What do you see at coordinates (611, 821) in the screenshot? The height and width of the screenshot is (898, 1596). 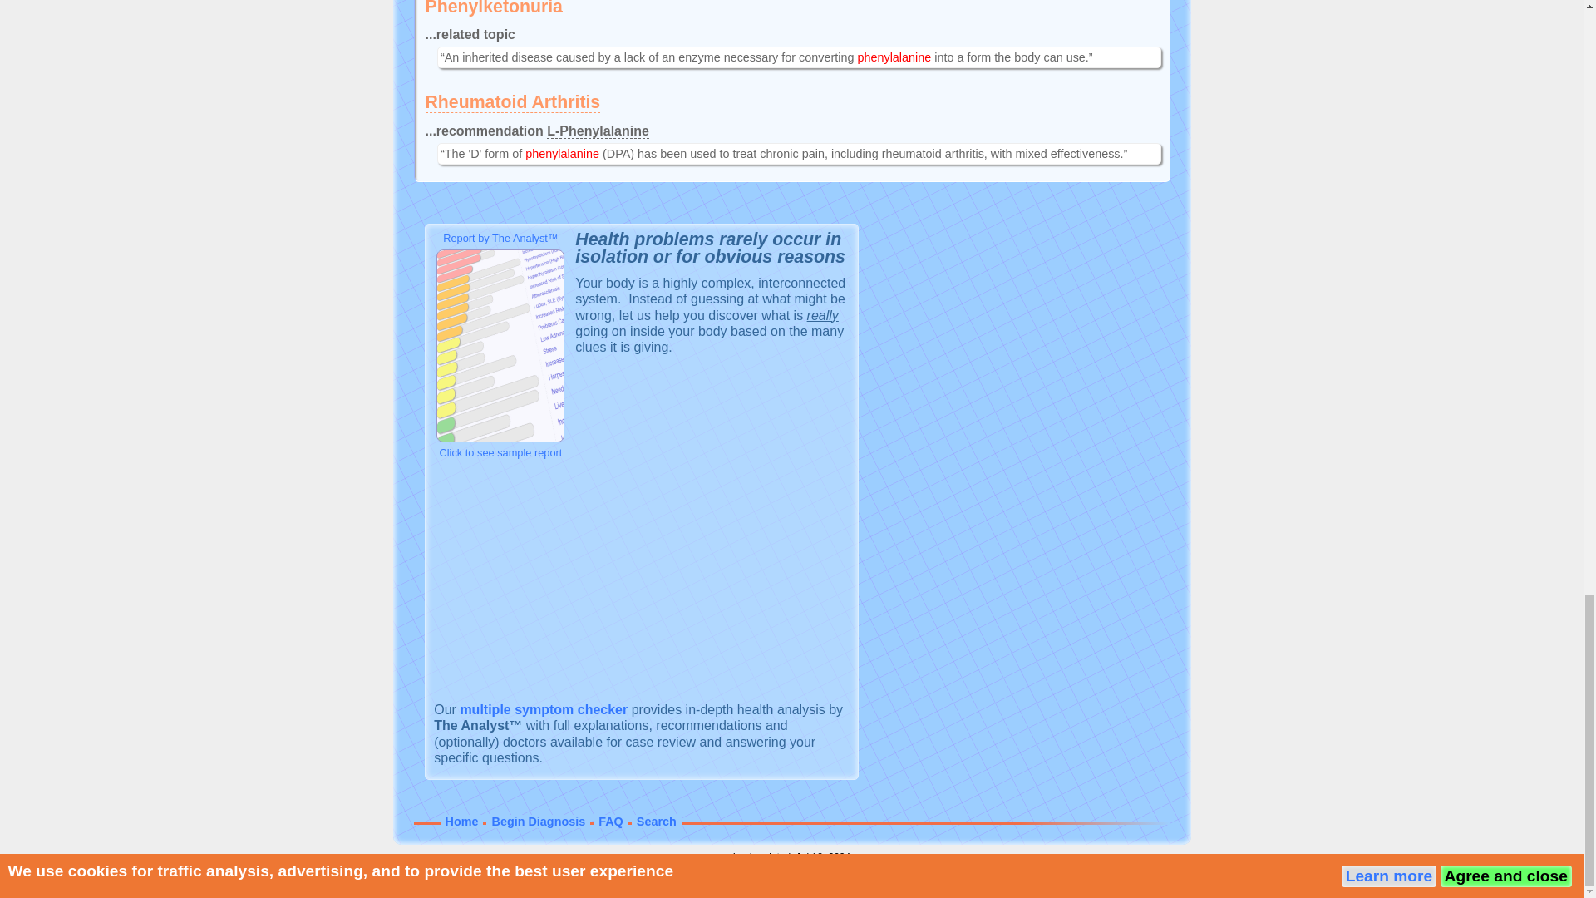 I see `FAQ` at bounding box center [611, 821].